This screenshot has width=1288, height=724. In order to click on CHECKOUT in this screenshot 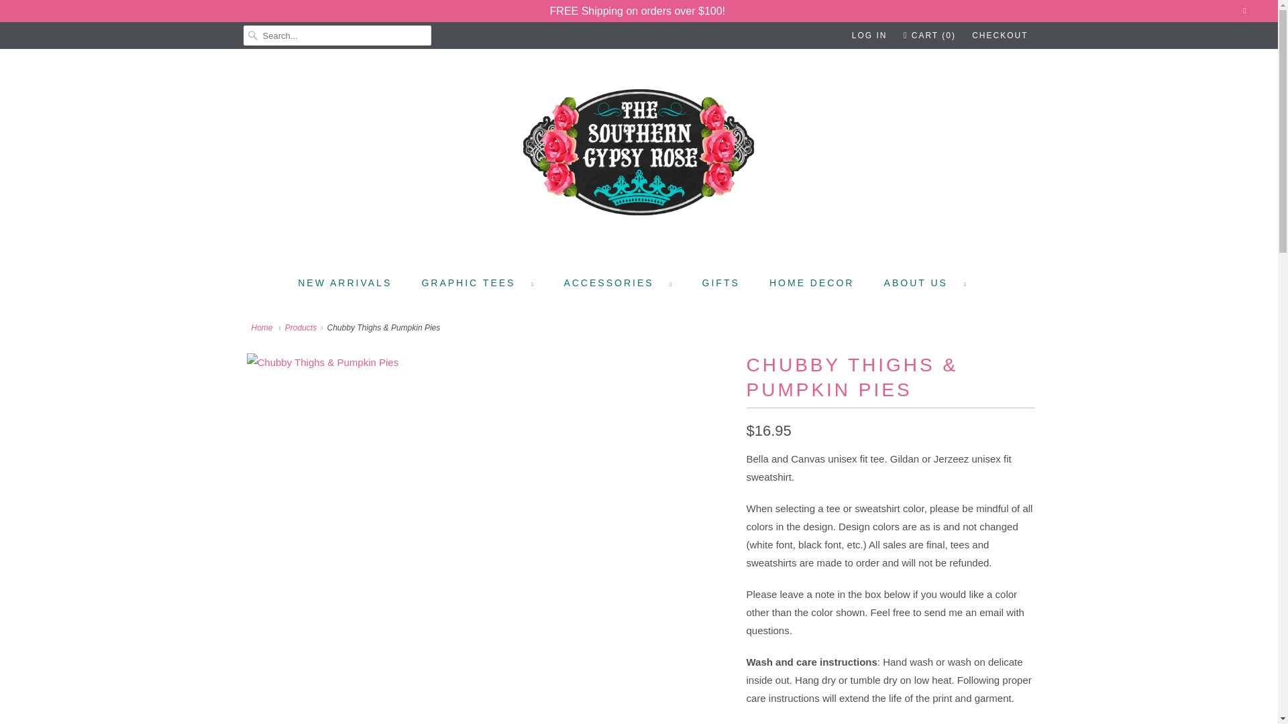, I will do `click(1000, 35)`.